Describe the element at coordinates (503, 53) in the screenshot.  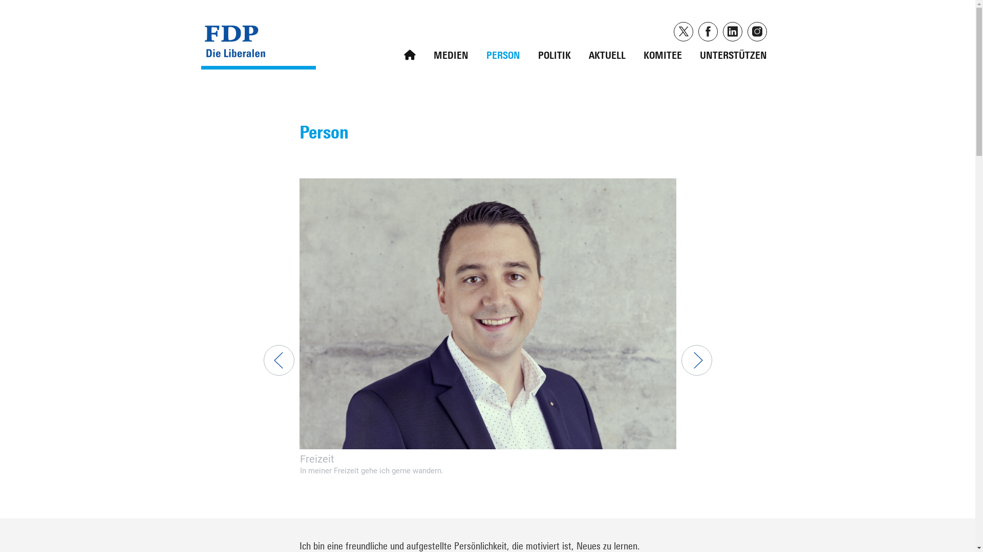
I see `PERSON` at that location.